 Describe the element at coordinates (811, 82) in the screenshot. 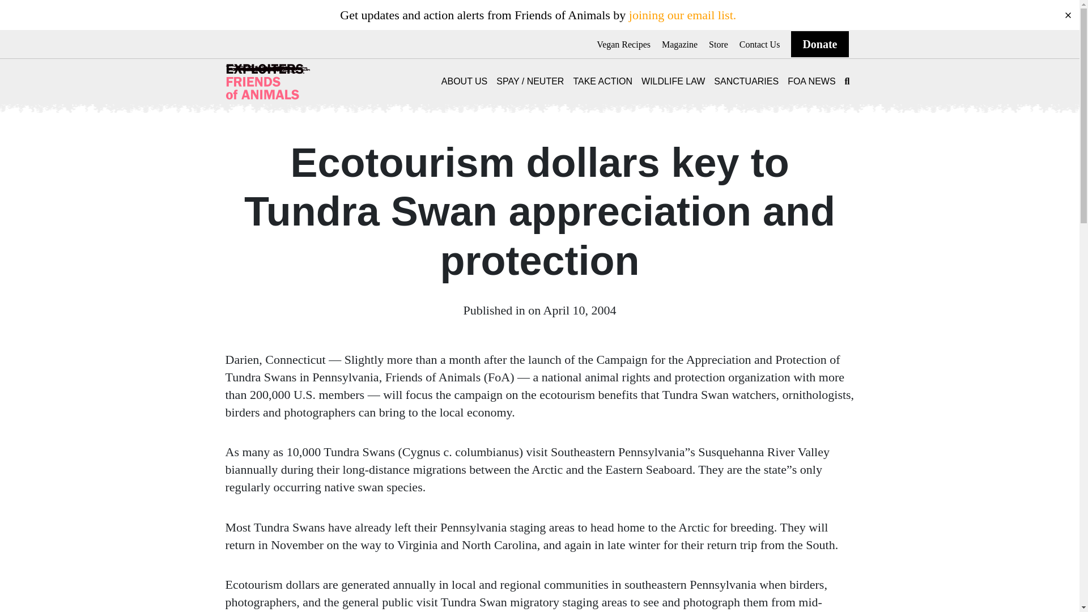

I see `FOA NEWS` at that location.